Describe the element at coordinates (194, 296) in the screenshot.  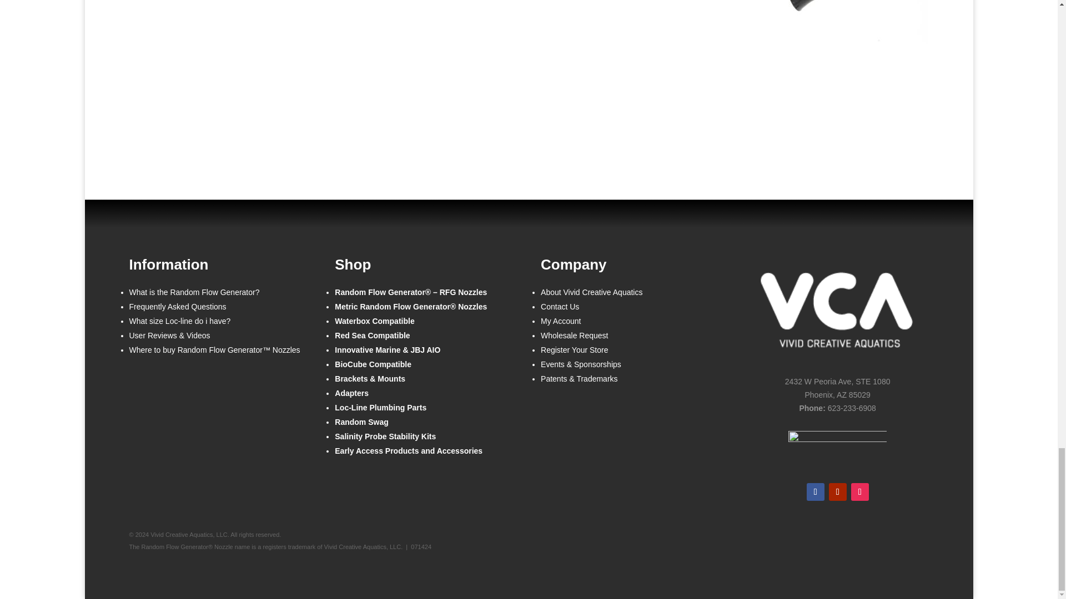
I see `What is the Random Flow Generator?` at that location.